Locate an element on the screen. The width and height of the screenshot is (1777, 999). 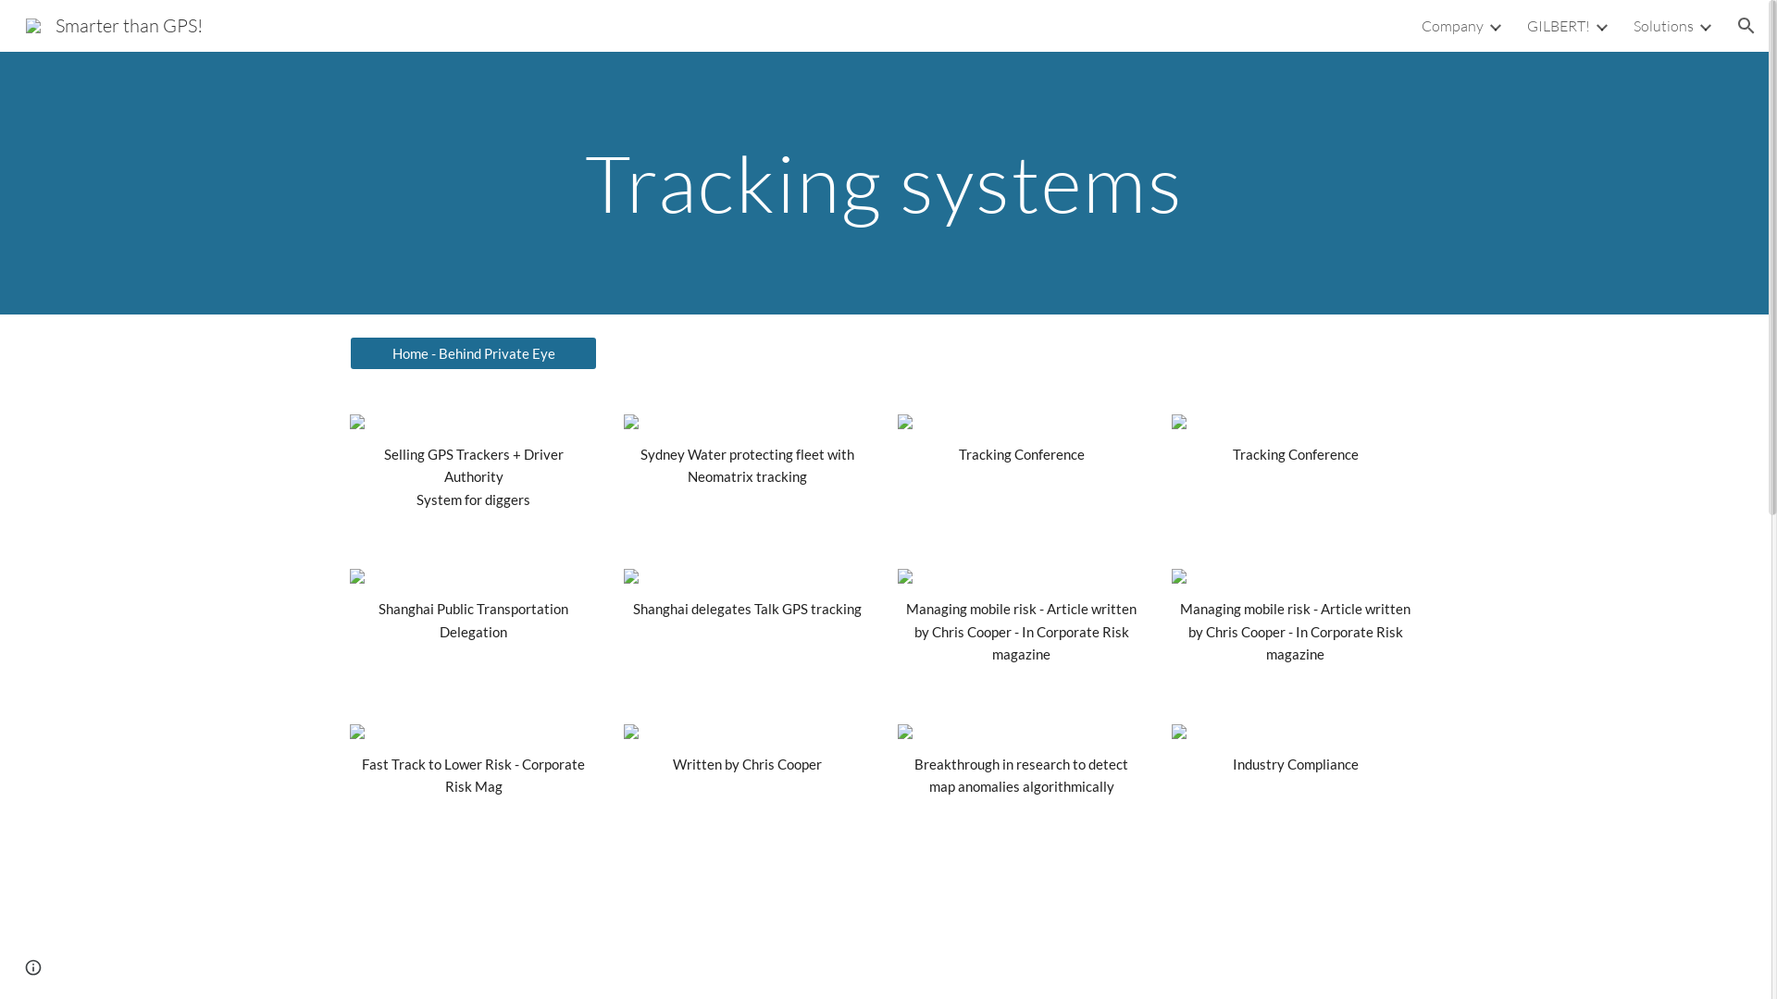
Company is located at coordinates (1453, 26).